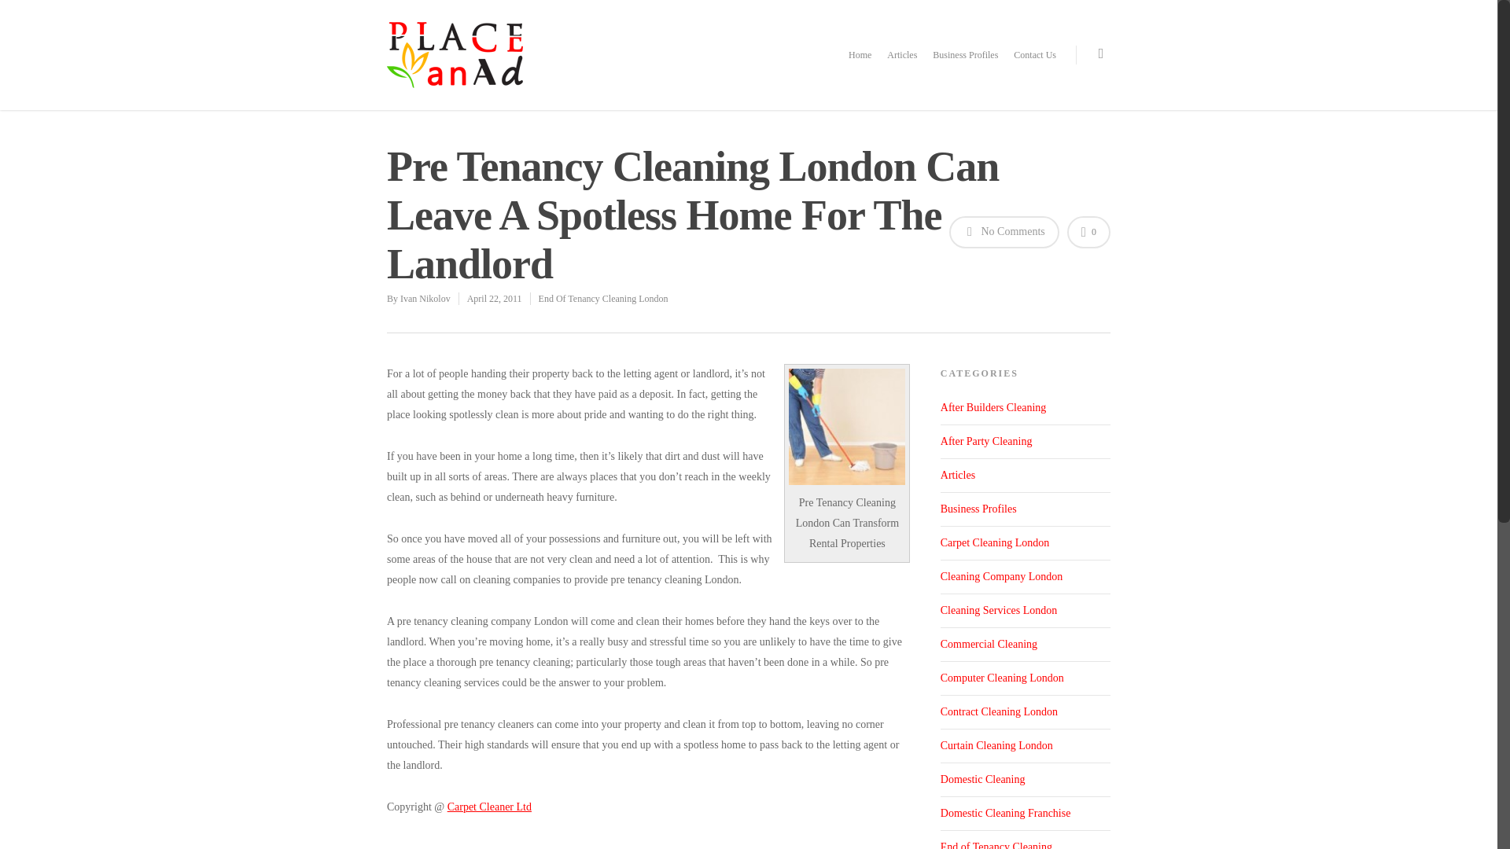 The height and width of the screenshot is (849, 1510). Describe the element at coordinates (1026, 509) in the screenshot. I see `Business Profiles` at that location.